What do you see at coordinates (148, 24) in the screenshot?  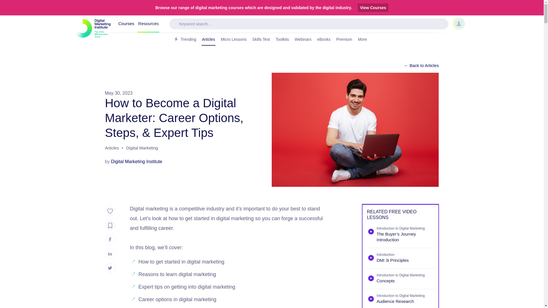 I see `Resources` at bounding box center [148, 24].